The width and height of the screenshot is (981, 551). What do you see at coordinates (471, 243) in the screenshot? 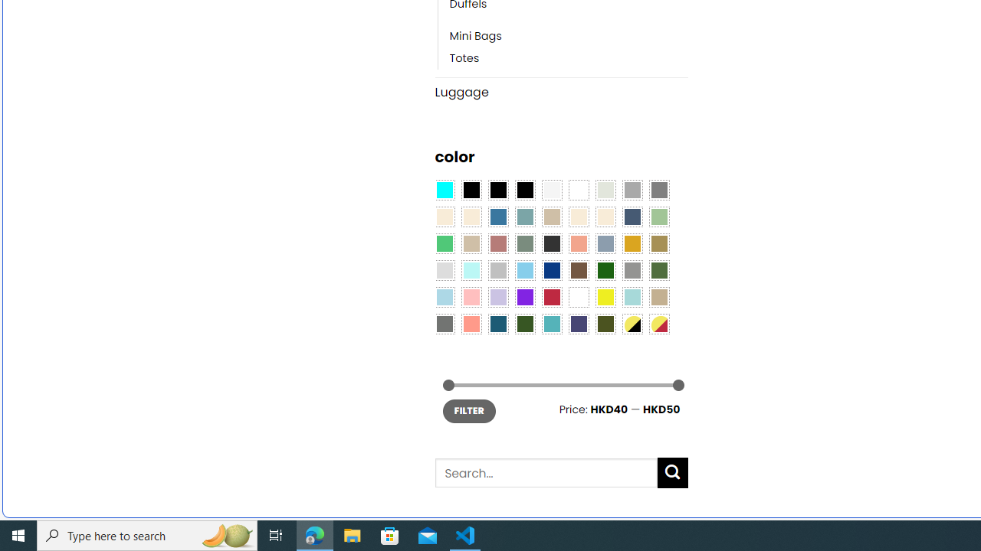
I see `Light Taupe` at bounding box center [471, 243].